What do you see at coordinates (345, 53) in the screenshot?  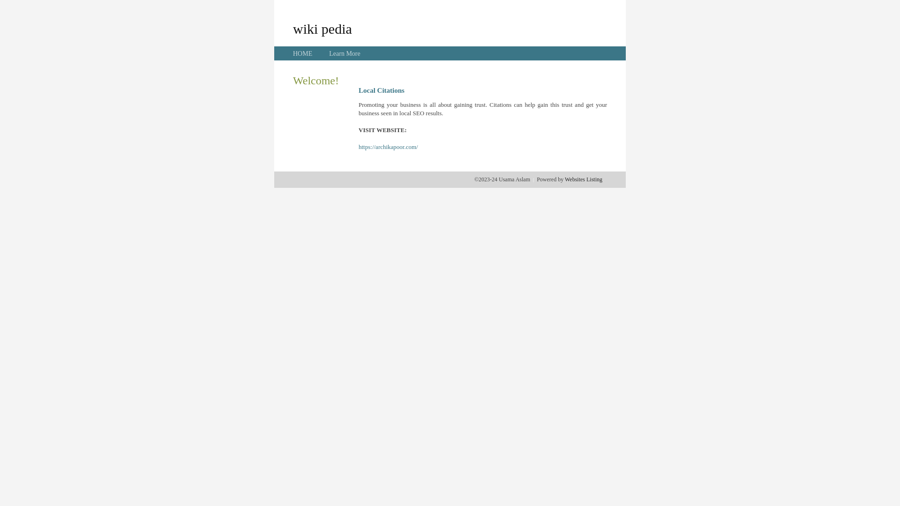 I see `Learn More` at bounding box center [345, 53].